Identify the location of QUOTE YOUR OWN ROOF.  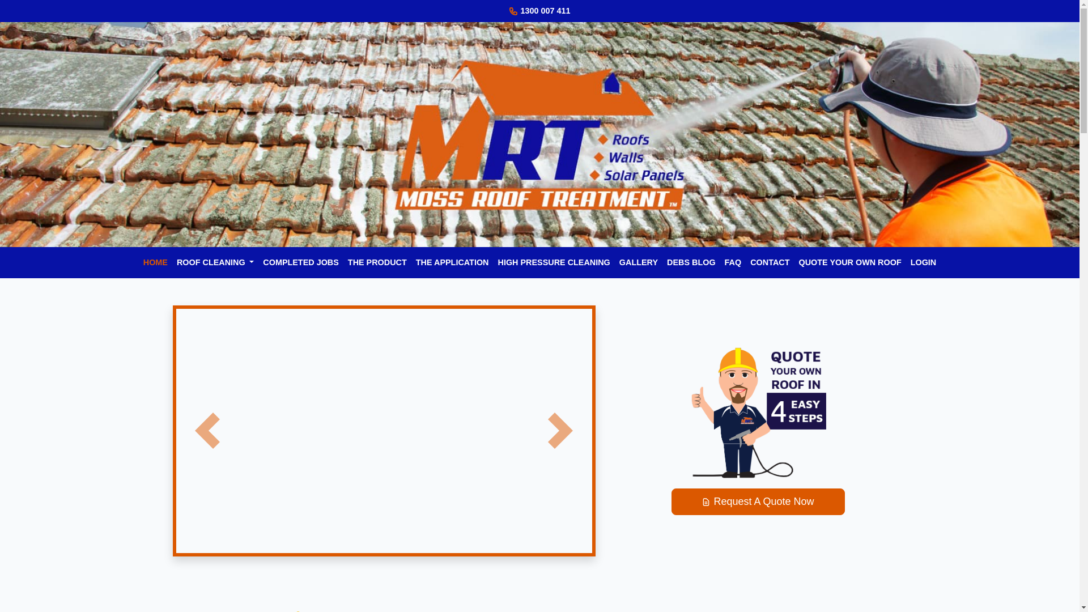
(850, 263).